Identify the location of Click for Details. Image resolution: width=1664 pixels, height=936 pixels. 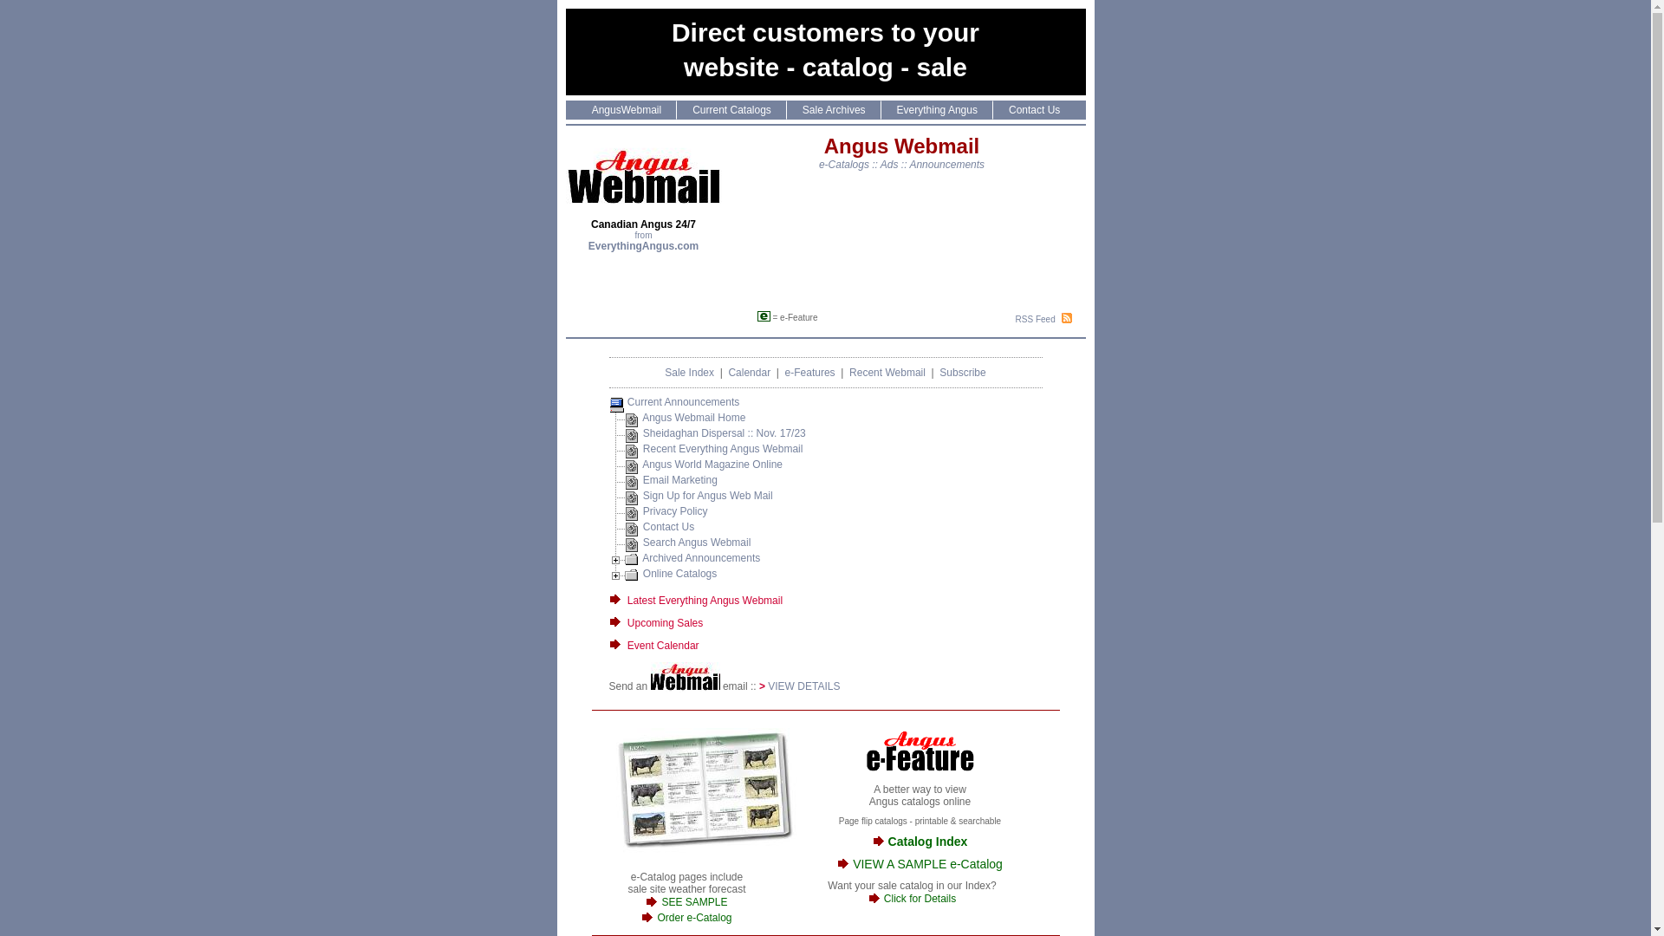
(920, 899).